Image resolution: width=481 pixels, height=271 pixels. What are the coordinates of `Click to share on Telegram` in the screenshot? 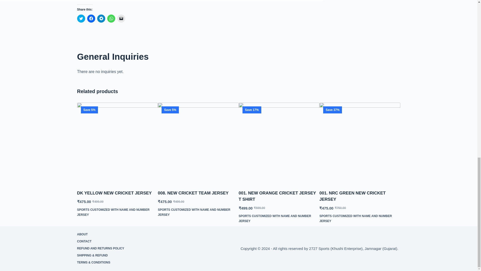 It's located at (101, 19).